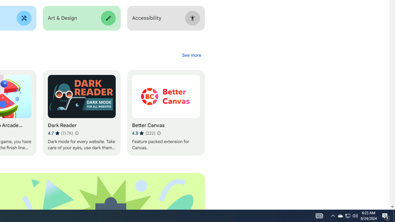 This screenshot has width=395, height=222. Describe the element at coordinates (166, 113) in the screenshot. I see `Better Canvas` at that location.